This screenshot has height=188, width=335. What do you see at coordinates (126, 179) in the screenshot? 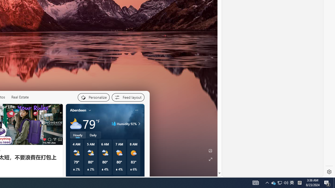
I see `See full forecast` at bounding box center [126, 179].